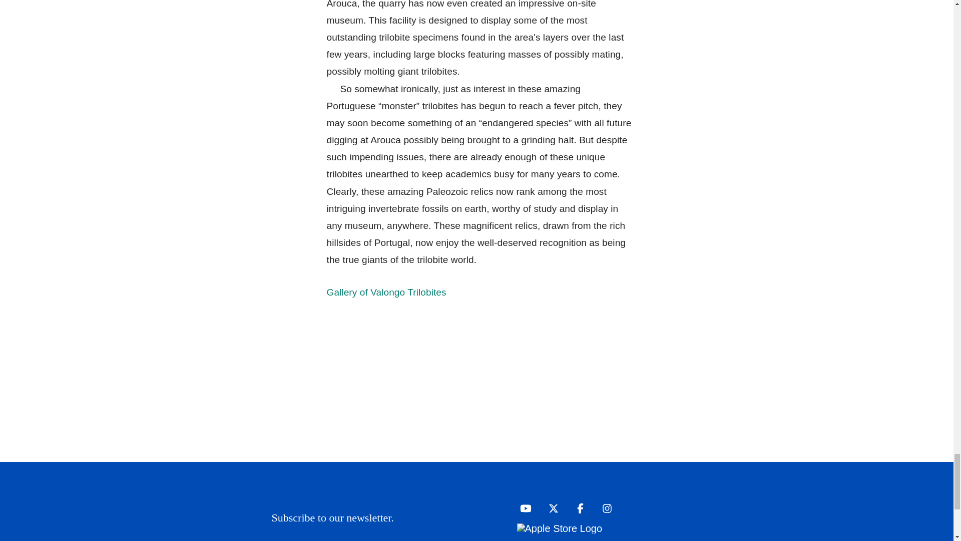 The height and width of the screenshot is (541, 961). I want to click on YouTube Channel, so click(523, 508).